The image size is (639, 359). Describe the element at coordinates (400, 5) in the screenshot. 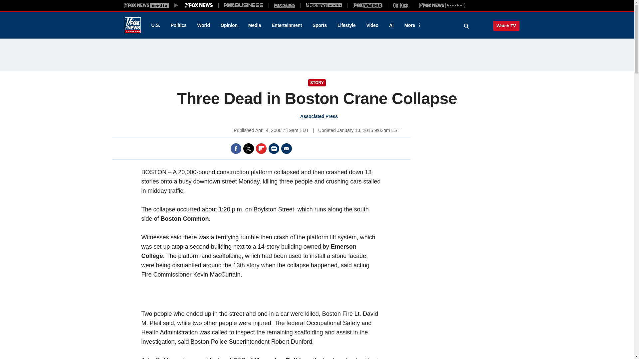

I see `Outkick` at that location.